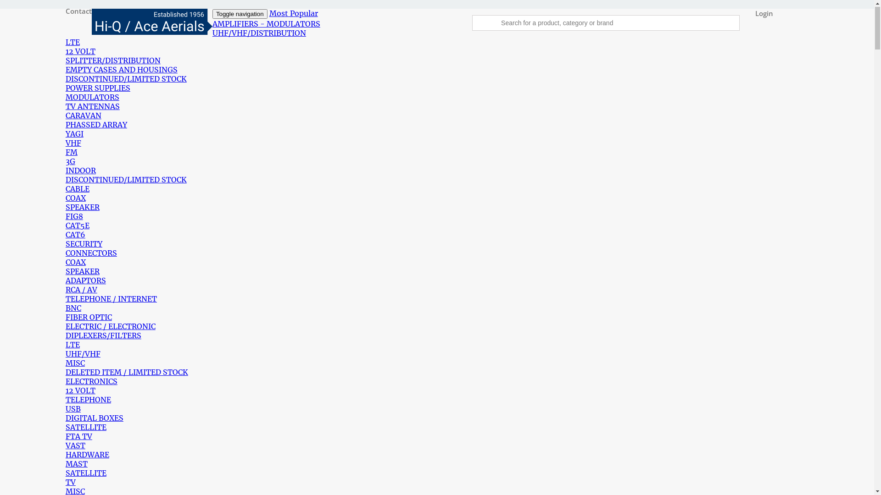 The image size is (881, 495). I want to click on CONNECTORS, so click(91, 253).